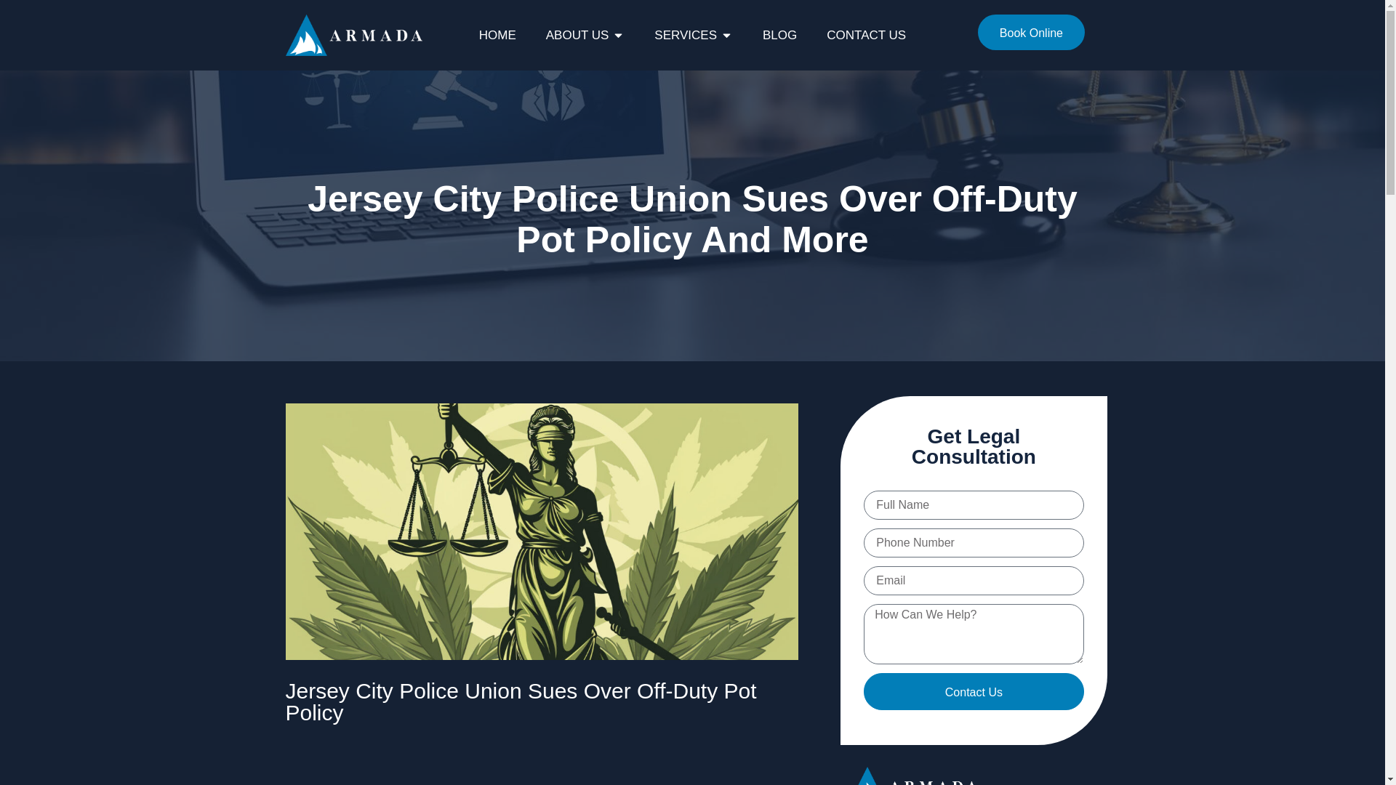  Describe the element at coordinates (577, 35) in the screenshot. I see `ABOUT US` at that location.